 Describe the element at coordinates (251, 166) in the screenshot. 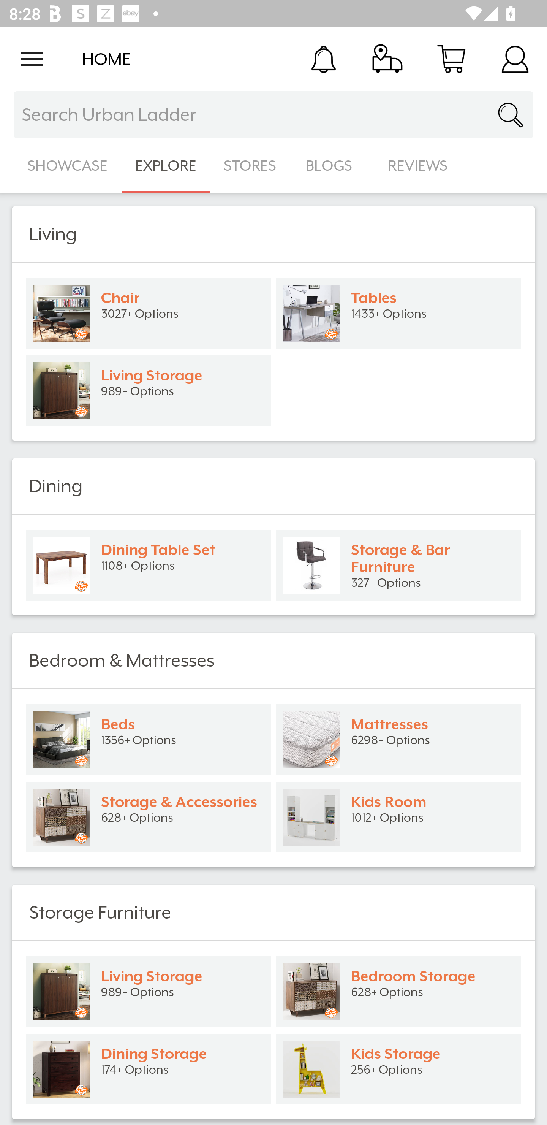

I see `STORES` at that location.